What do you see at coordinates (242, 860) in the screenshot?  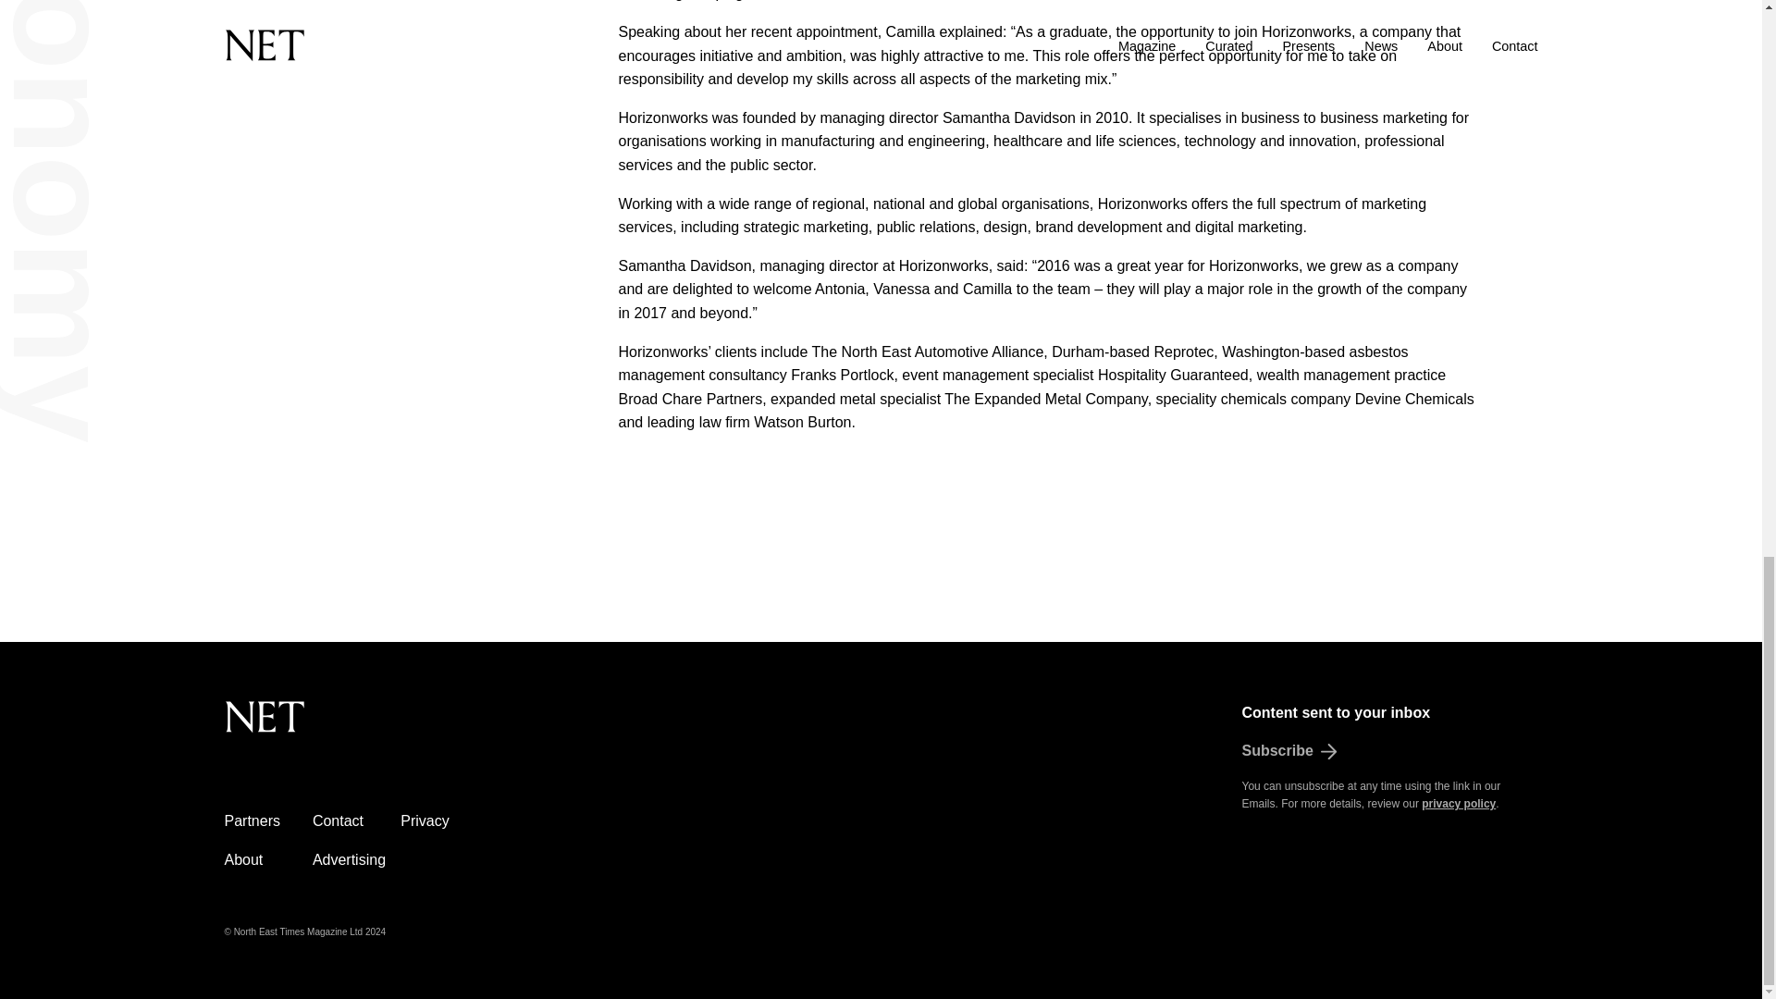 I see `About` at bounding box center [242, 860].